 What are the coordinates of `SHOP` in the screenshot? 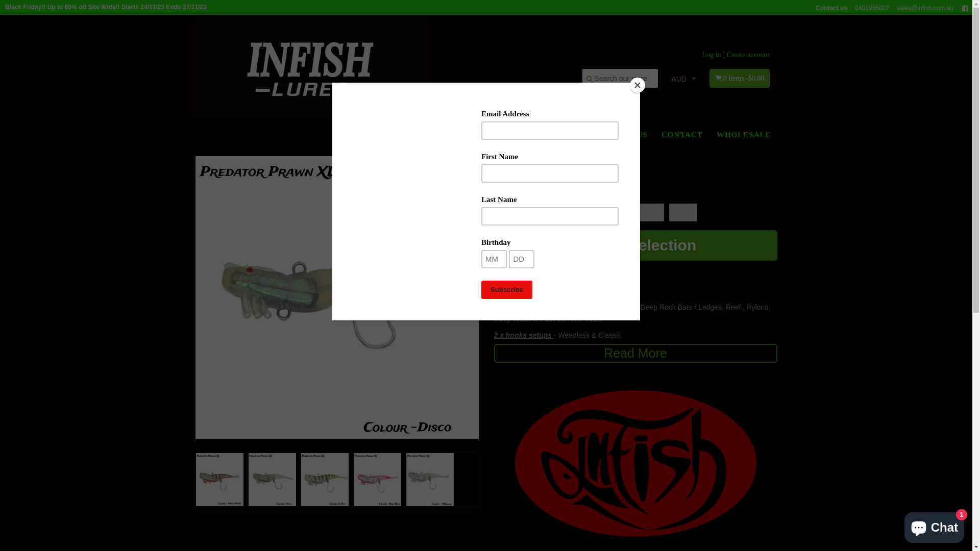 It's located at (575, 135).